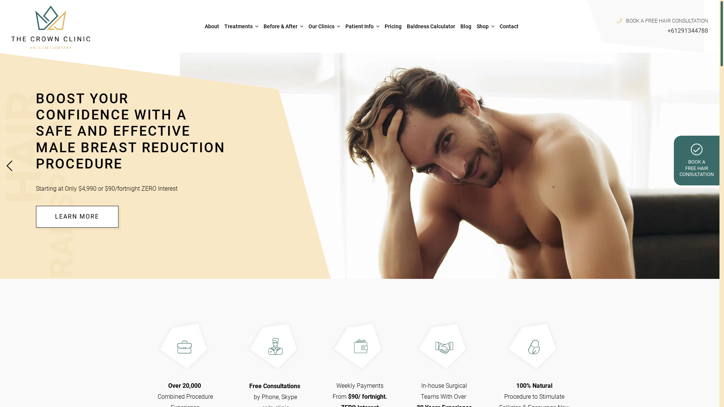  Describe the element at coordinates (431, 26) in the screenshot. I see `Baldness Calculator` at that location.